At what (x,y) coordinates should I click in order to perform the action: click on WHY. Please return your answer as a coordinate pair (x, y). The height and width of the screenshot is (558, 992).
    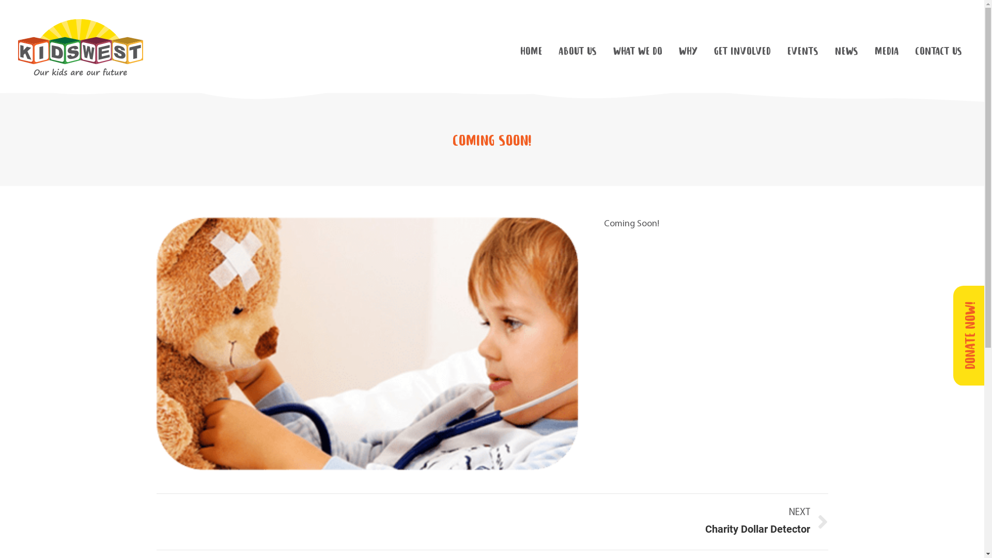
    Looking at the image, I should click on (688, 52).